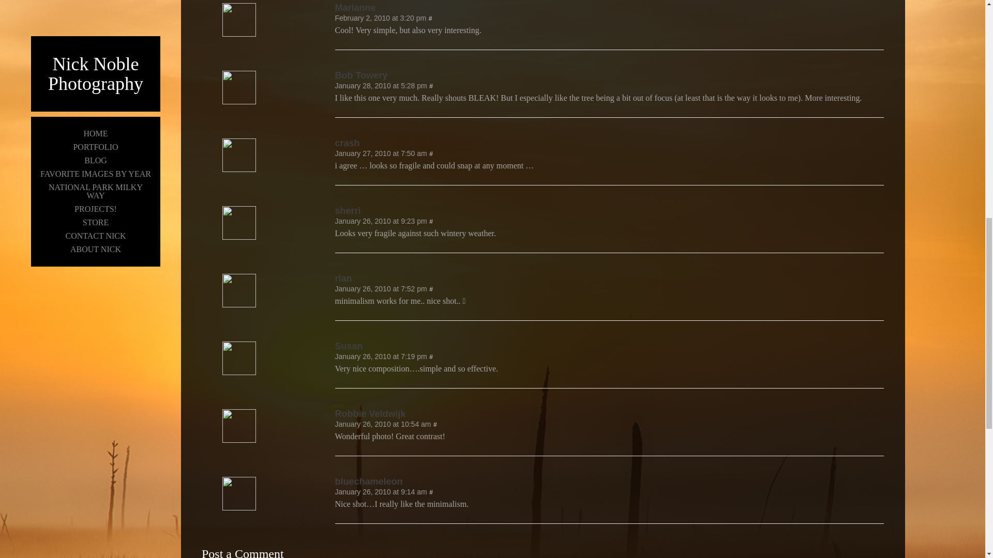 The width and height of the screenshot is (993, 558). I want to click on Comment Author, so click(610, 75).